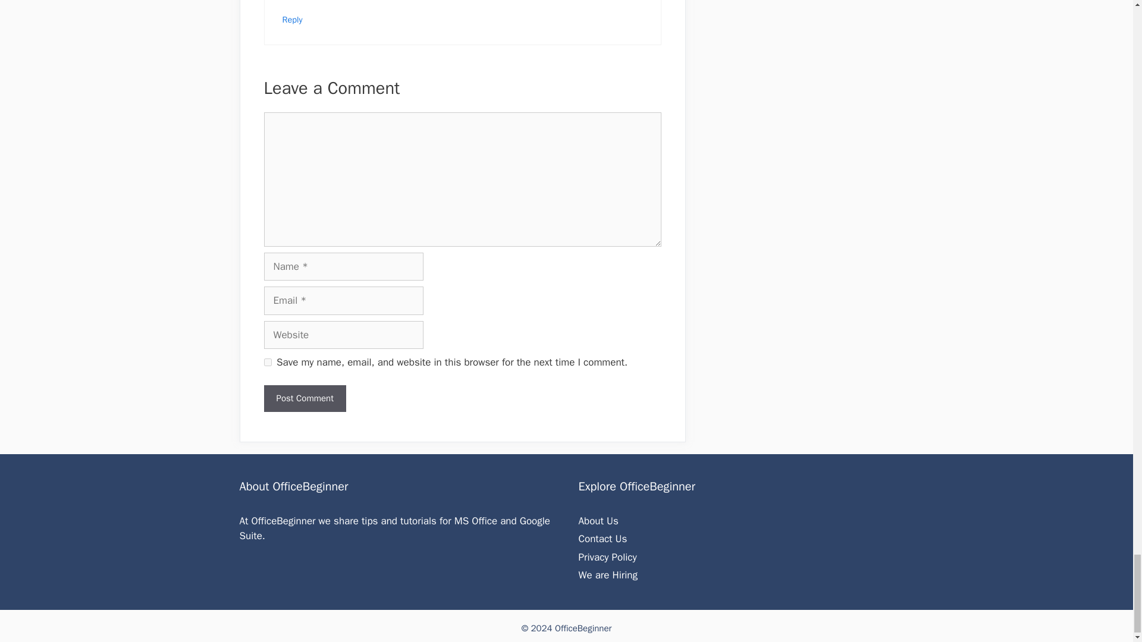  Describe the element at coordinates (305, 398) in the screenshot. I see `Post Comment` at that location.